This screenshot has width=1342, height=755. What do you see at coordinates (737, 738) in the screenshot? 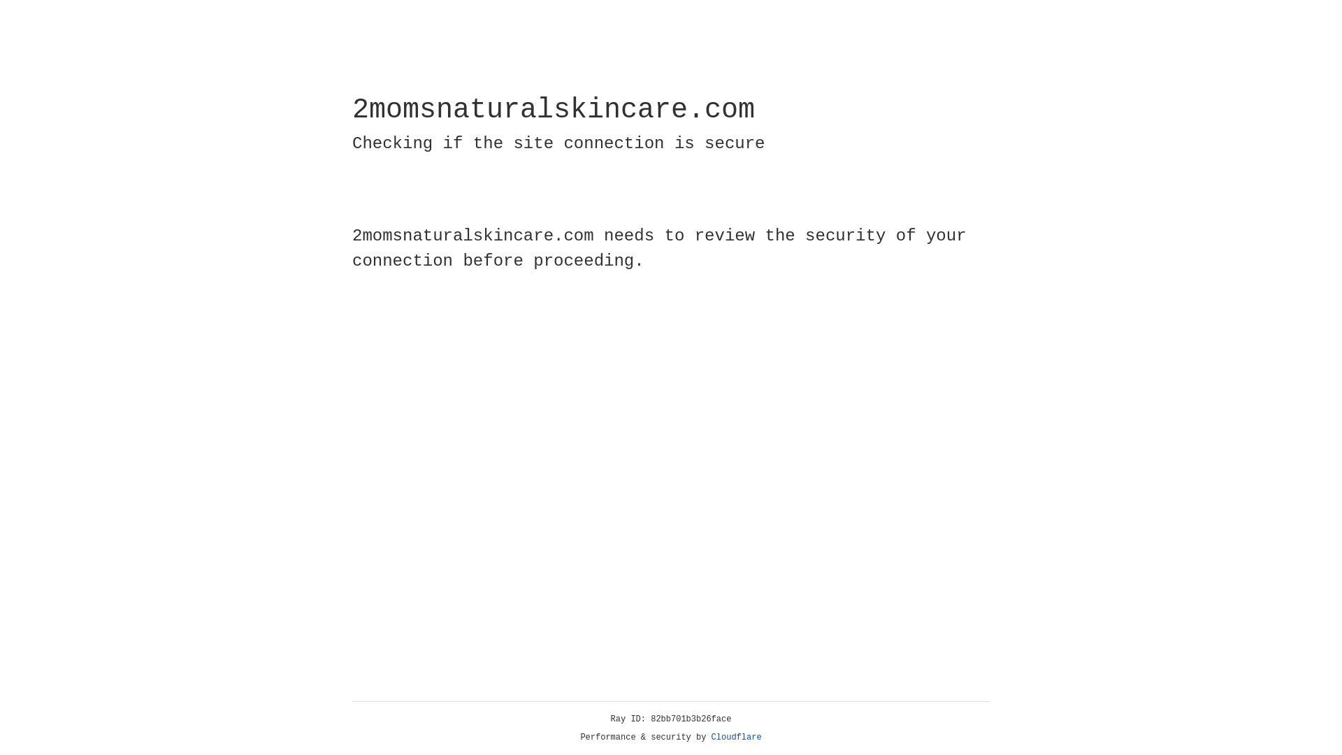
I see `Cloudflare` at bounding box center [737, 738].